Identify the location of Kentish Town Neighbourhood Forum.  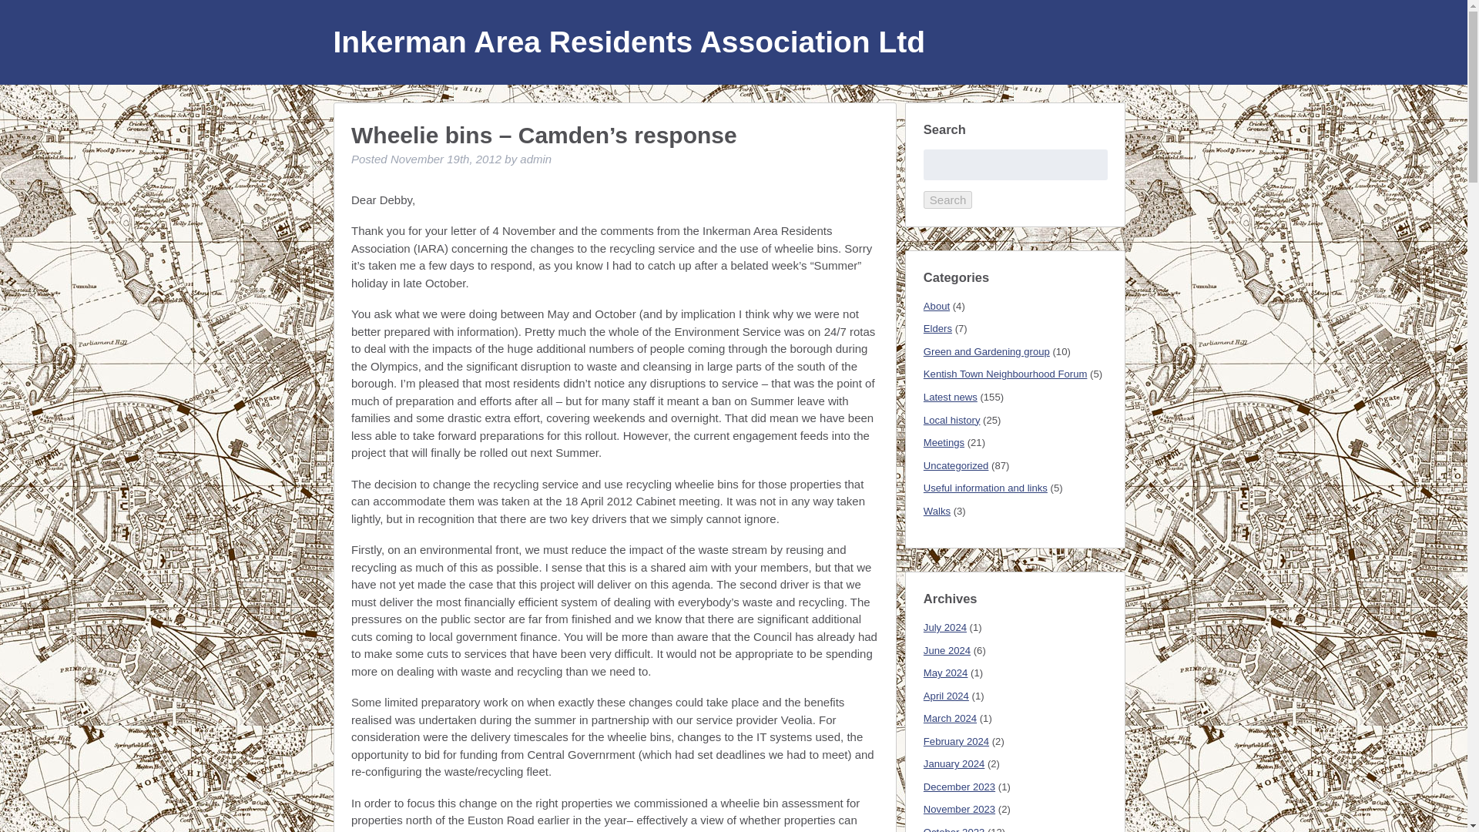
(1004, 374).